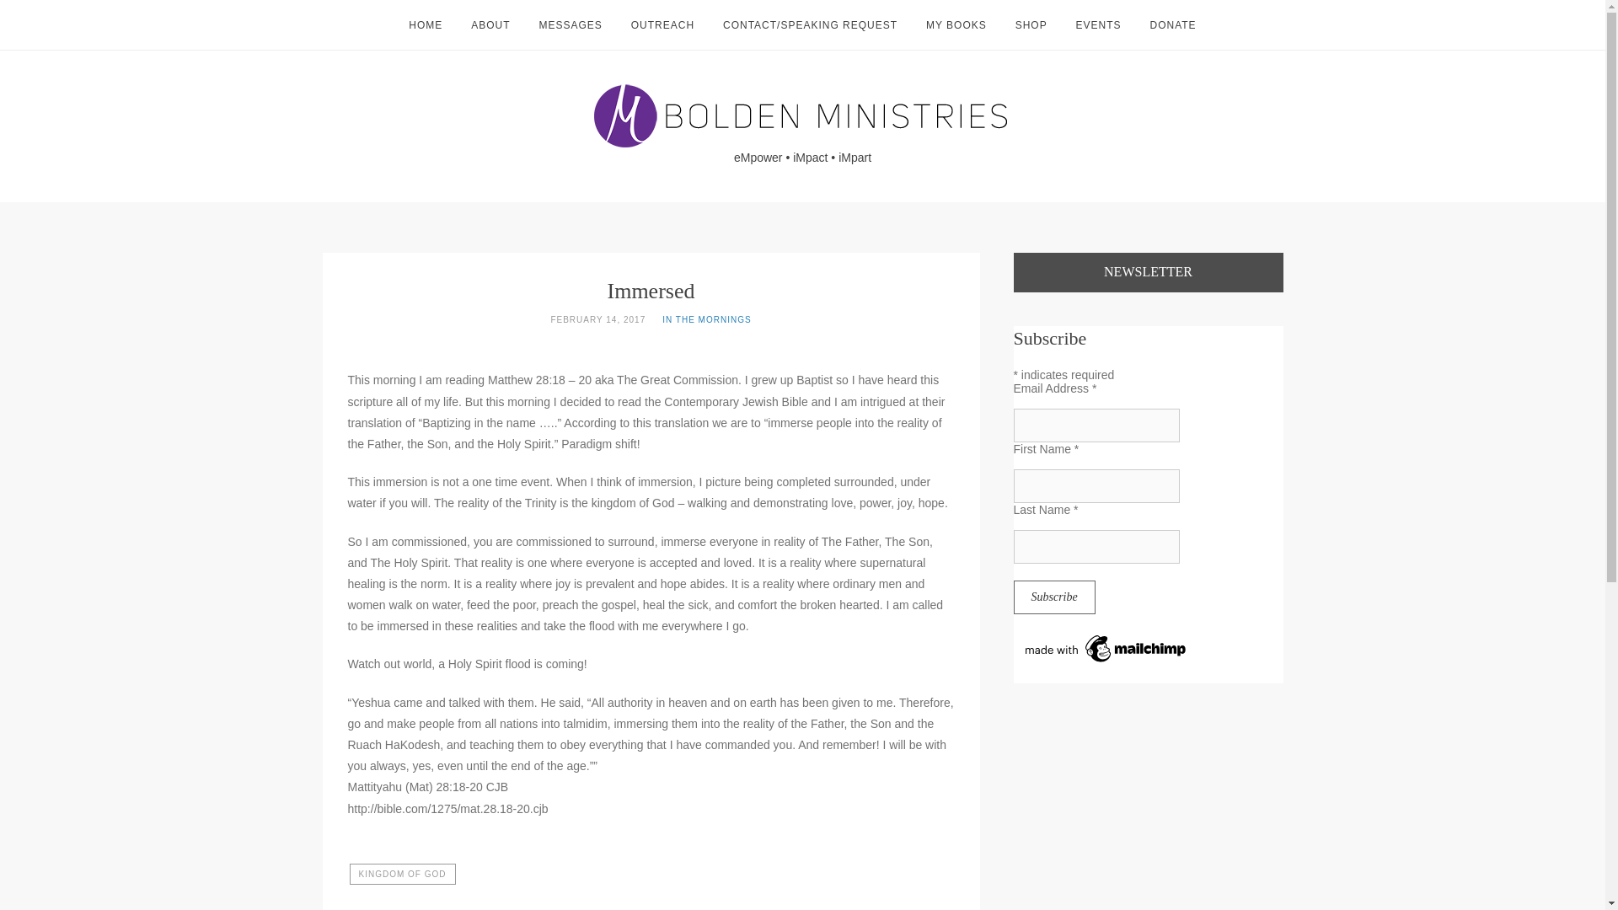 Image resolution: width=1618 pixels, height=910 pixels. Describe the element at coordinates (597, 318) in the screenshot. I see `FEBRUARY 14, 2017` at that location.